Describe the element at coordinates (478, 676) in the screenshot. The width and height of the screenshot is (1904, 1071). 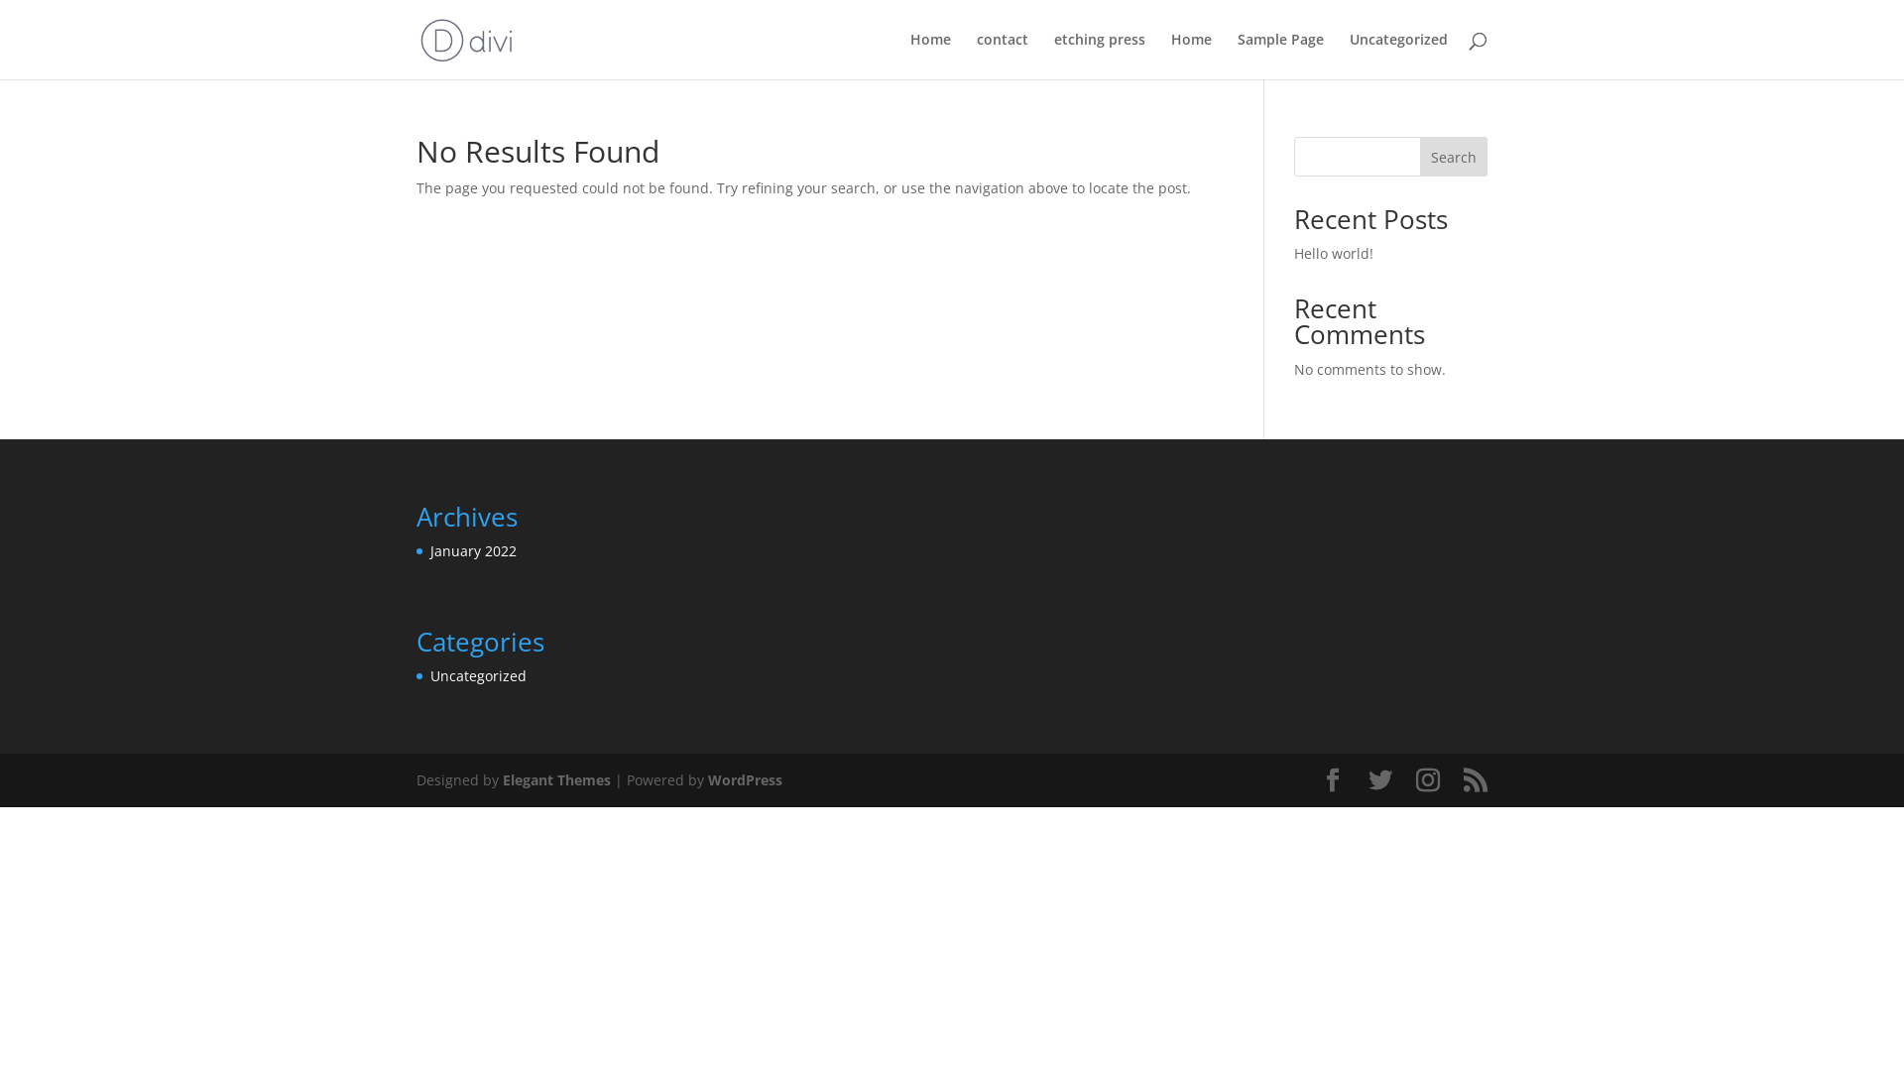
I see `Uncategorized` at that location.